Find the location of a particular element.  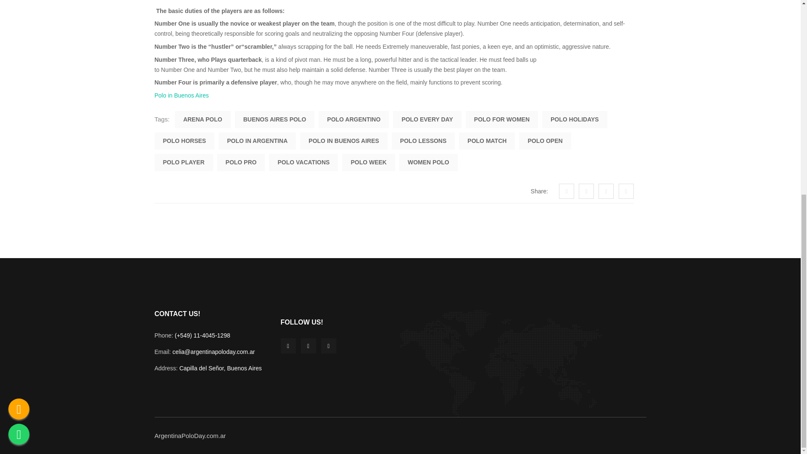

Polo in Buenos Aires is located at coordinates (182, 95).